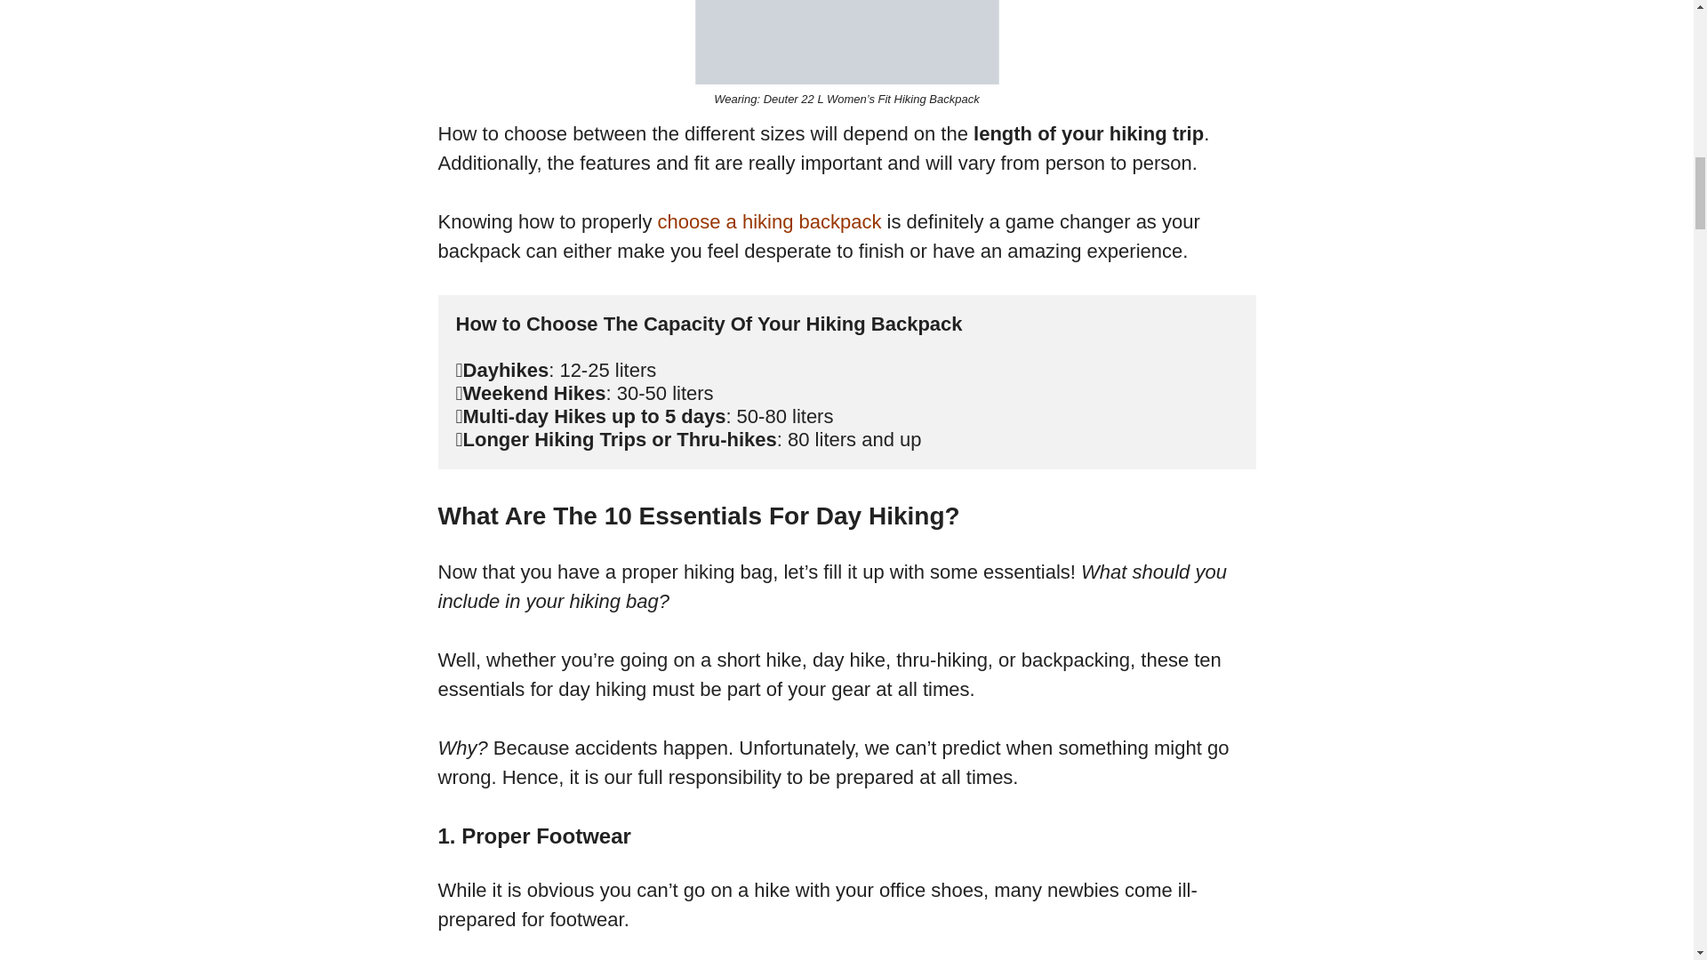 This screenshot has height=960, width=1707. Describe the element at coordinates (770, 221) in the screenshot. I see `choose a hiking backpack` at that location.